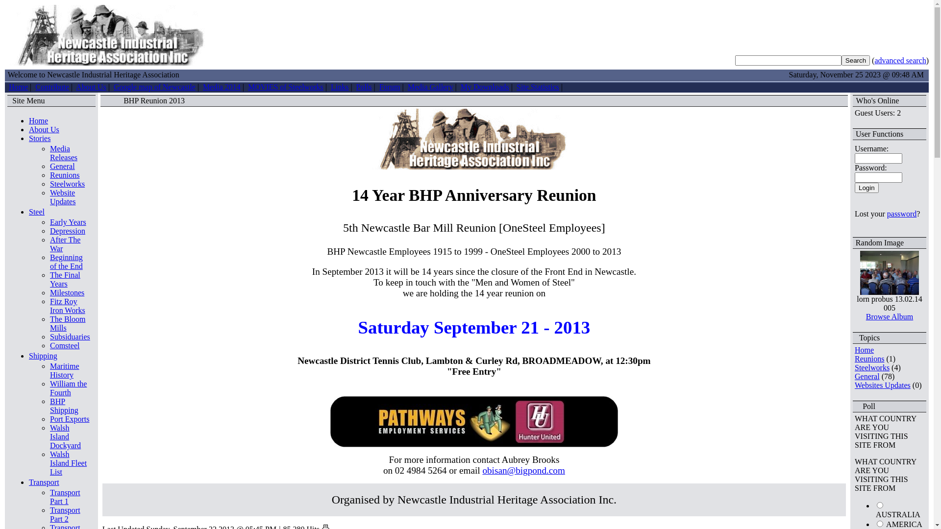  Describe the element at coordinates (523, 470) in the screenshot. I see `obisan@bigpond.com` at that location.